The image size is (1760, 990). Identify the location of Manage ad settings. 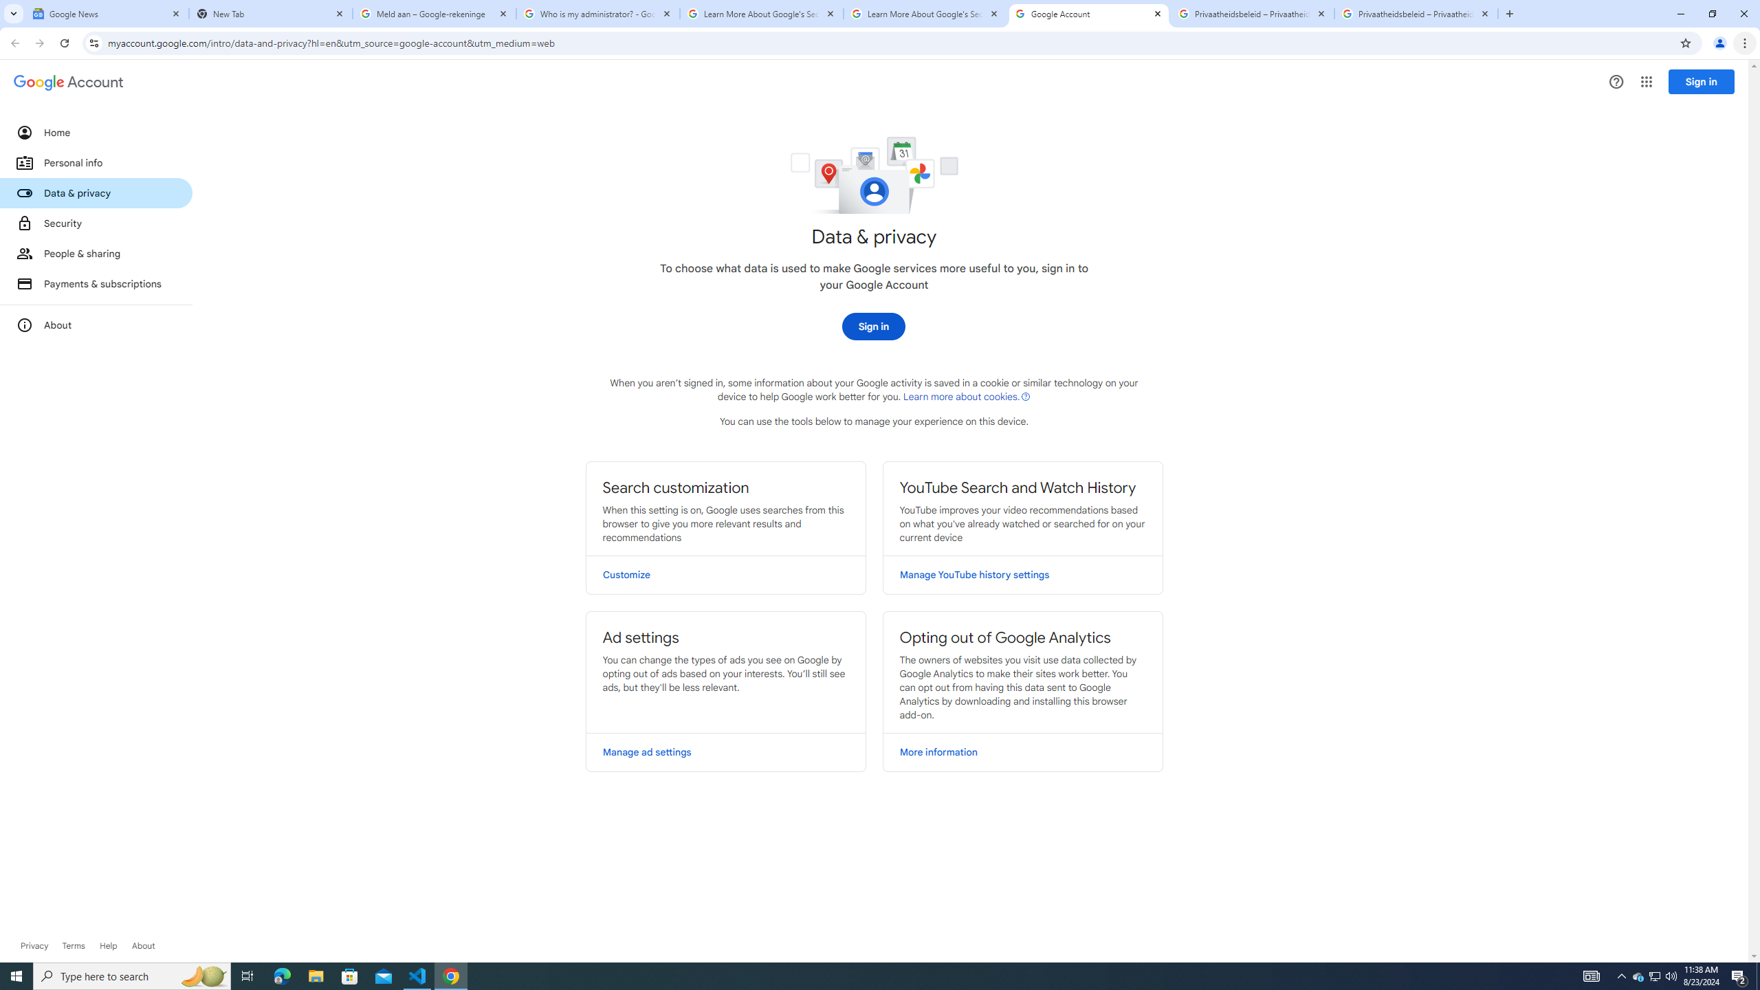
(726, 752).